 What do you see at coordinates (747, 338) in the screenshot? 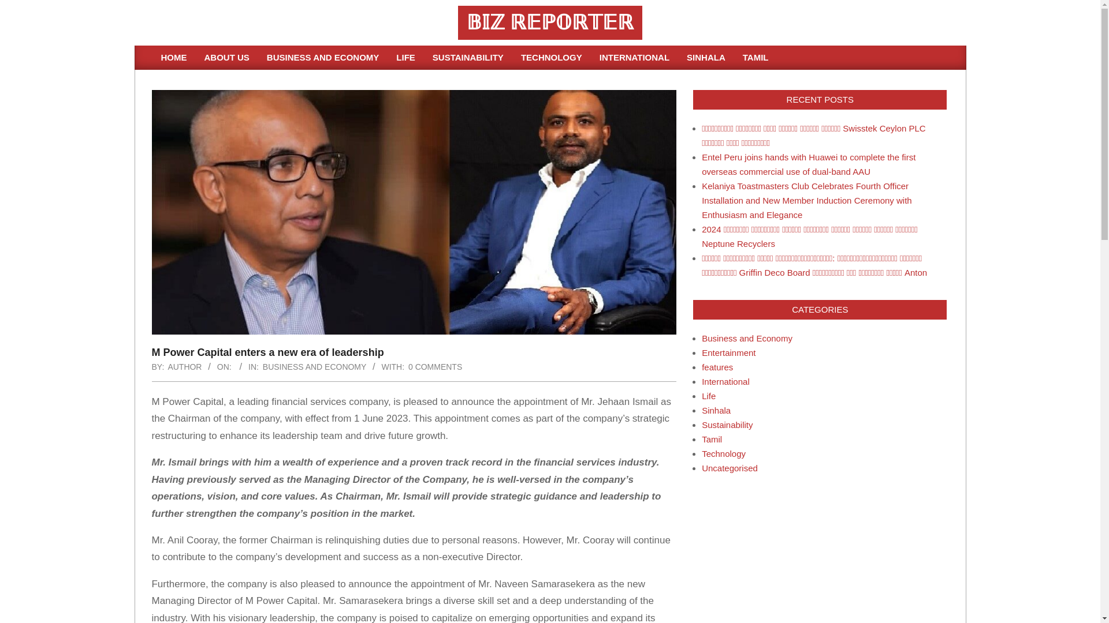
I see `Business and Economy` at bounding box center [747, 338].